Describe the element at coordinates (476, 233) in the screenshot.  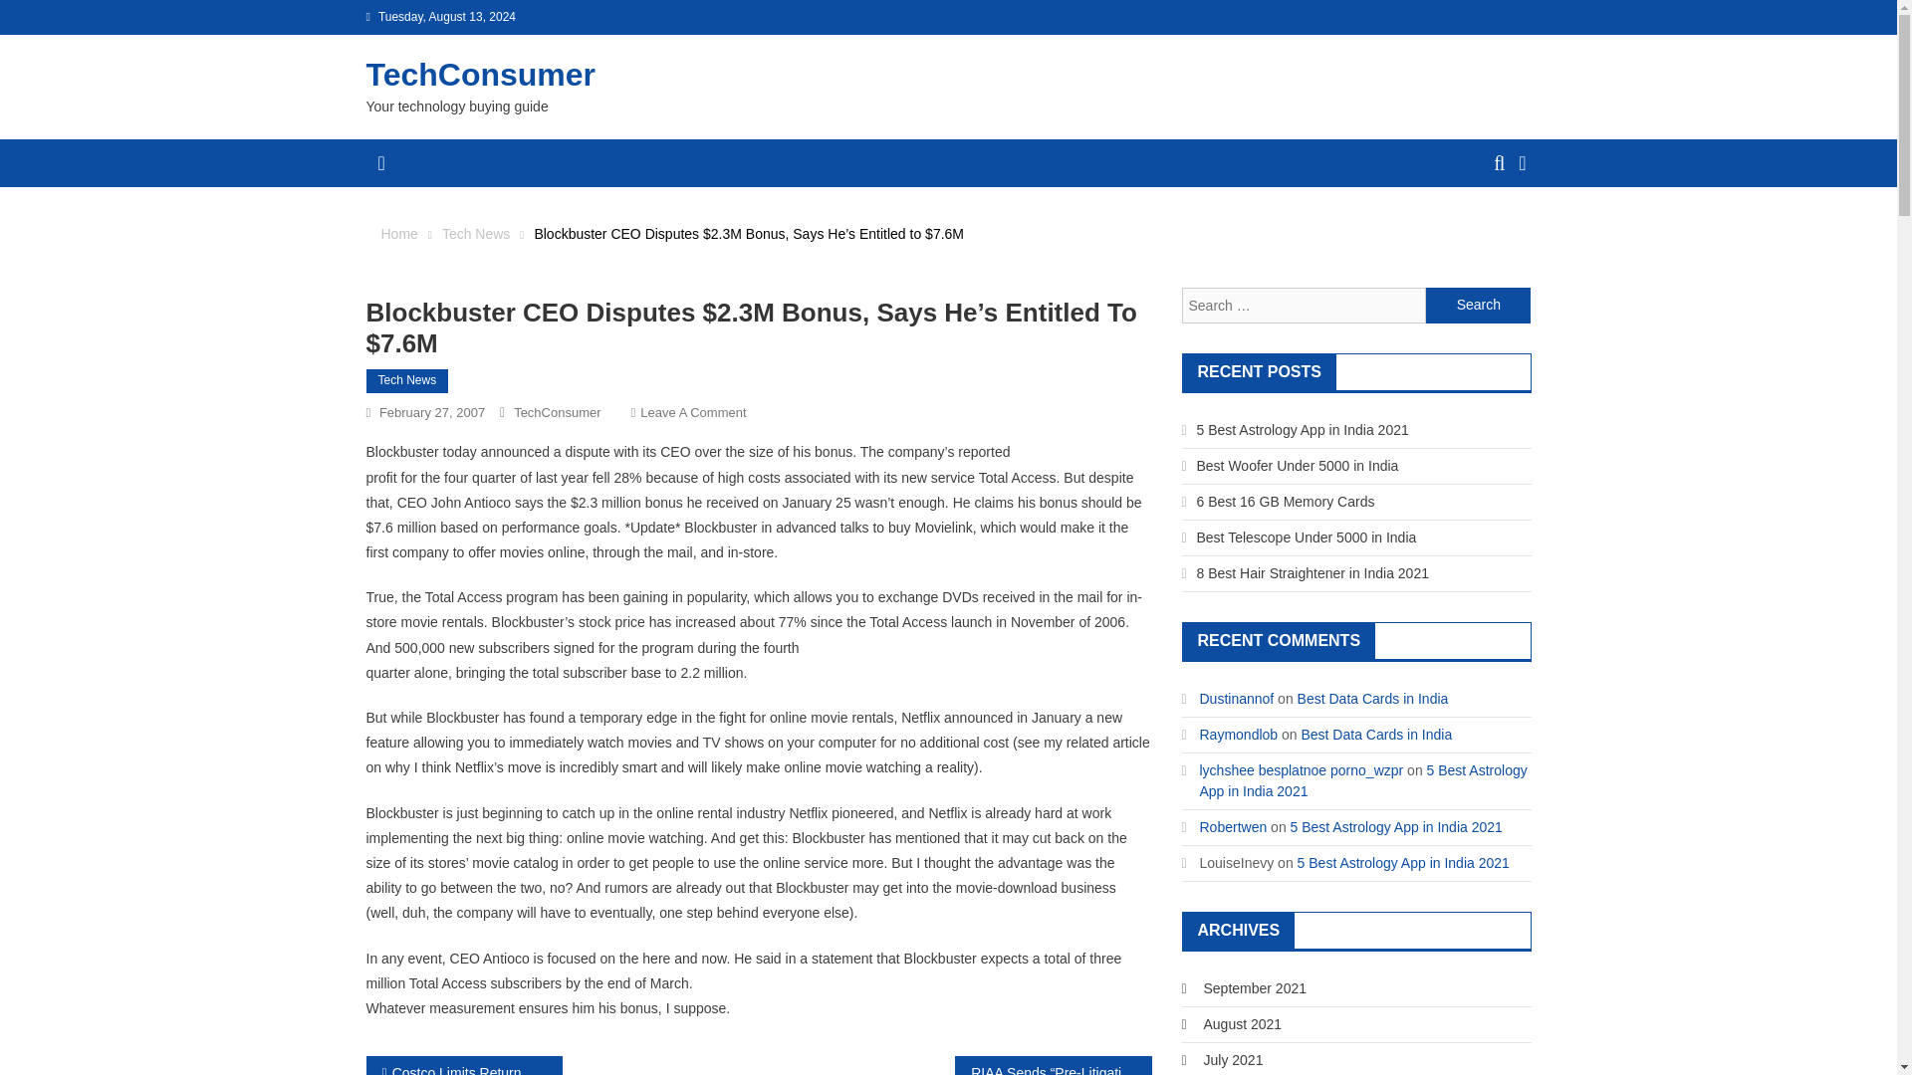
I see `Tech News` at that location.